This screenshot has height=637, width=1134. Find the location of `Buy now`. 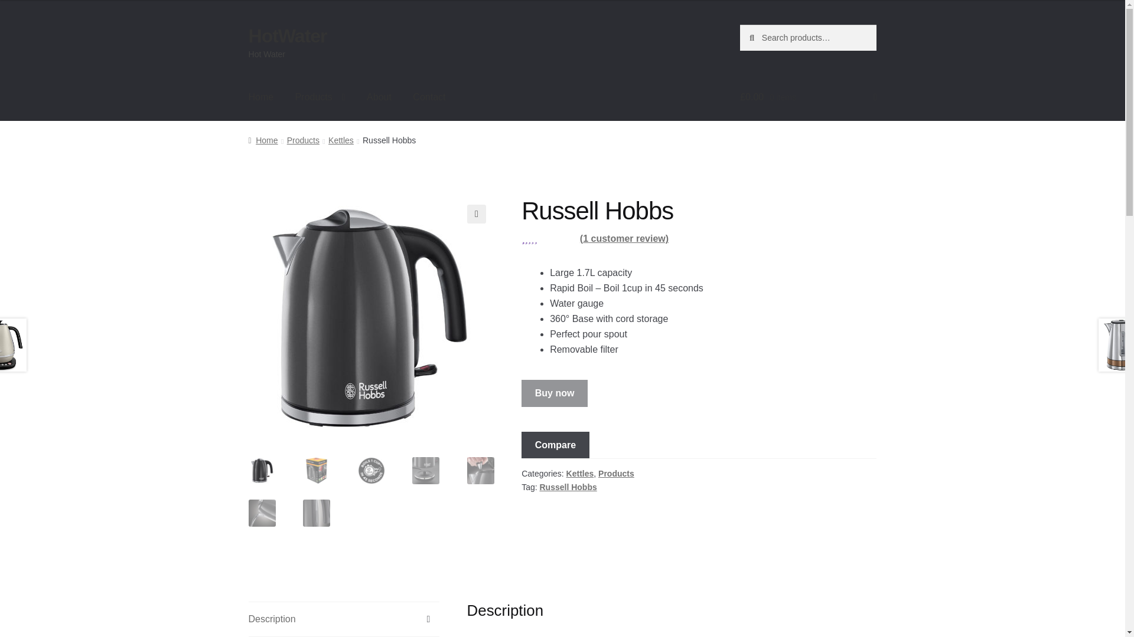

Buy now is located at coordinates (554, 393).